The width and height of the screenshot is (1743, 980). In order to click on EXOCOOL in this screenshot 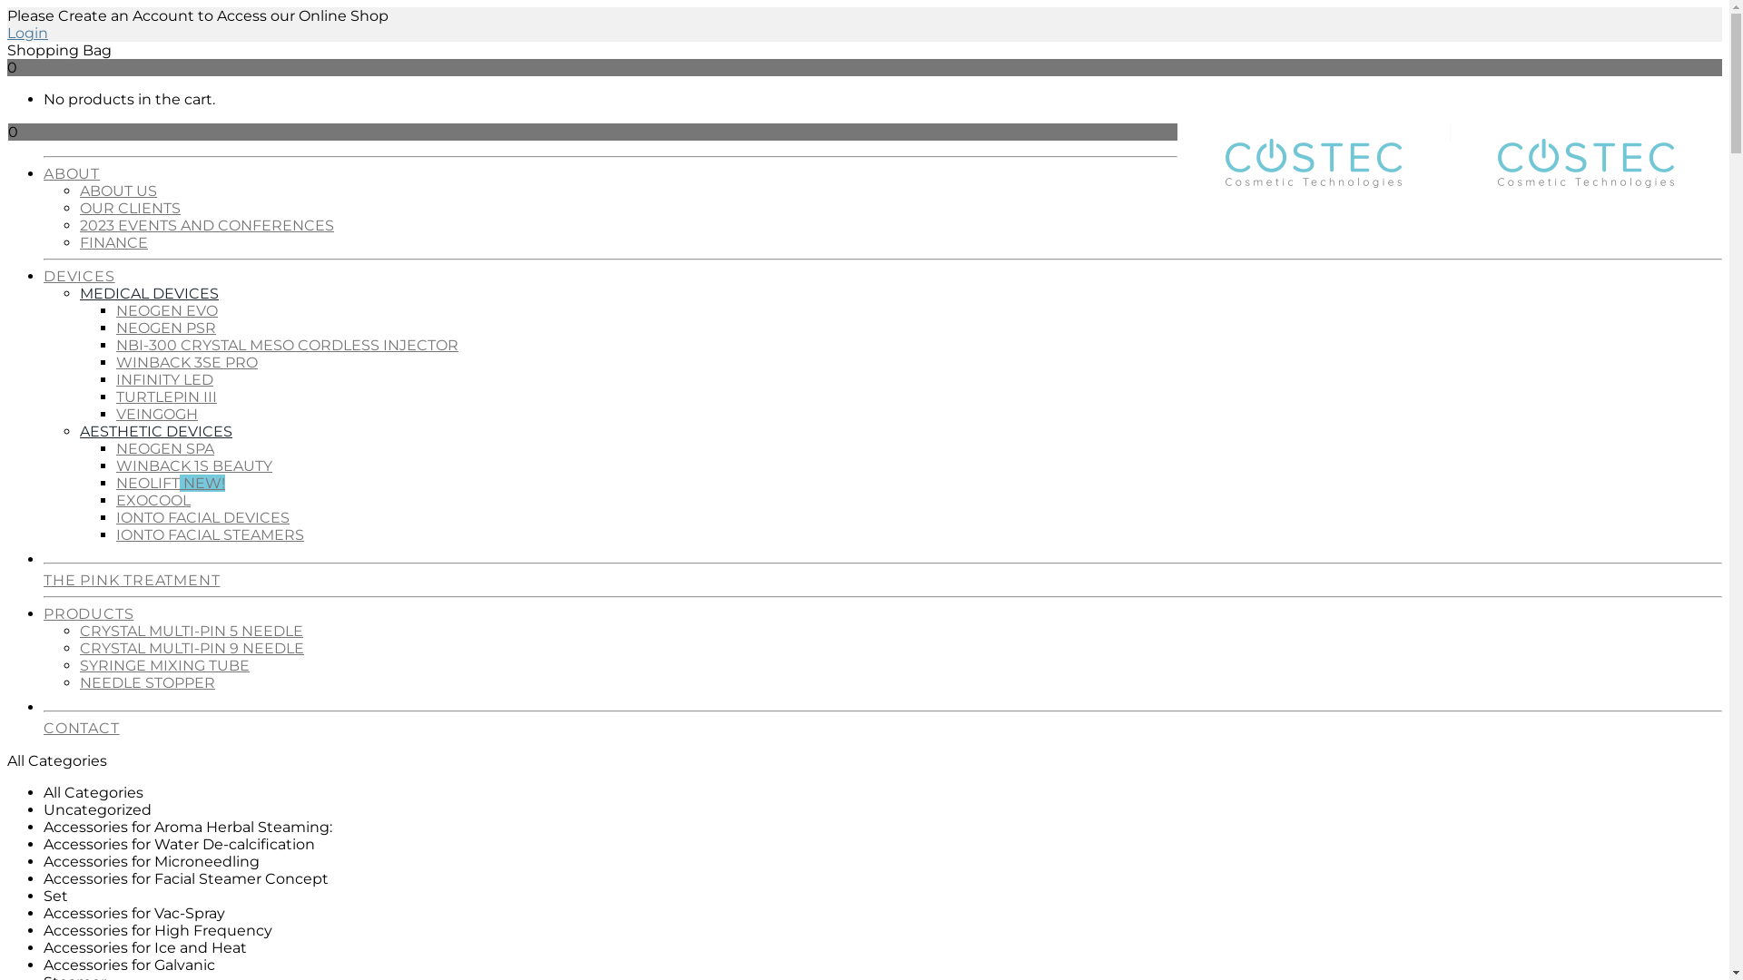, I will do `click(153, 501)`.